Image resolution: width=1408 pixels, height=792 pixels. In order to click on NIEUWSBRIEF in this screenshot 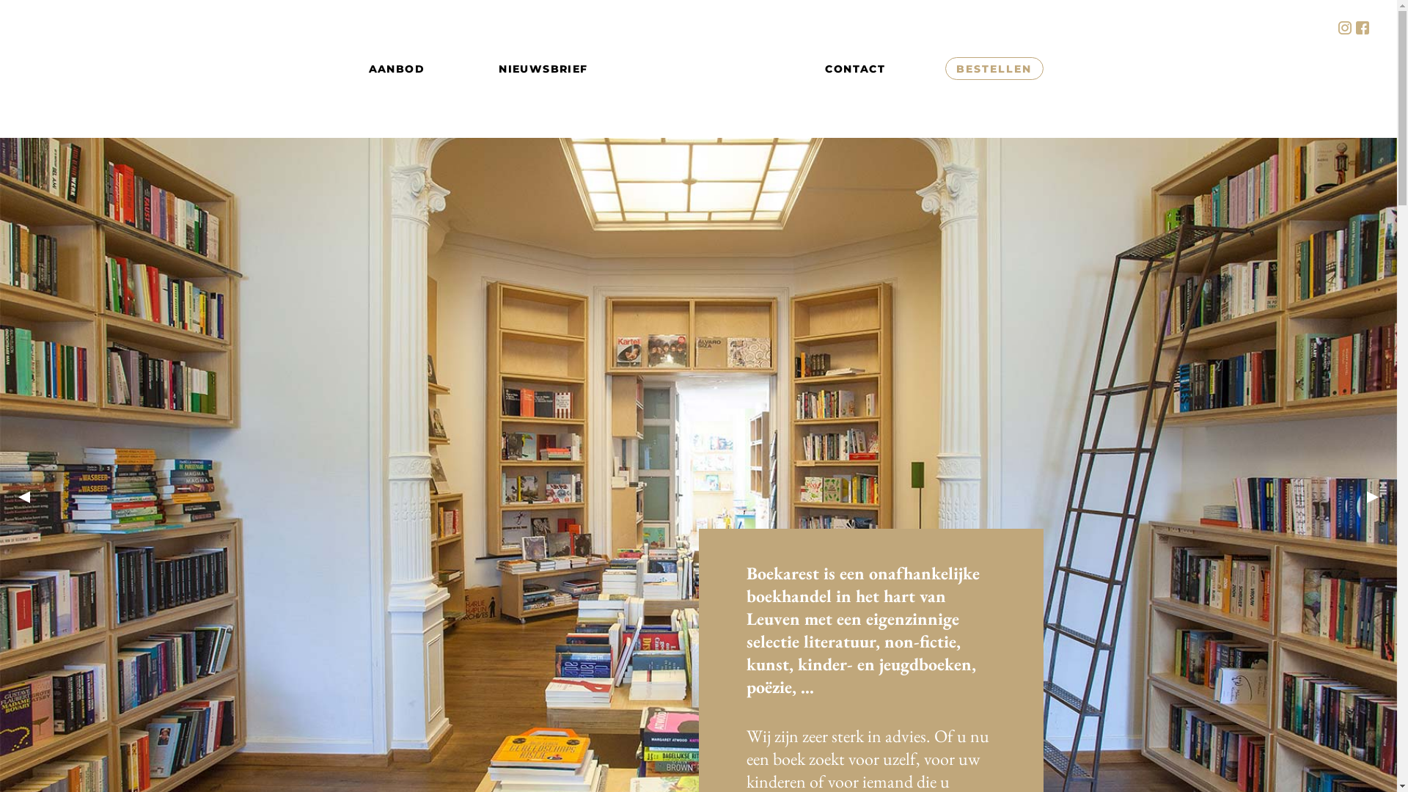, I will do `click(543, 69)`.